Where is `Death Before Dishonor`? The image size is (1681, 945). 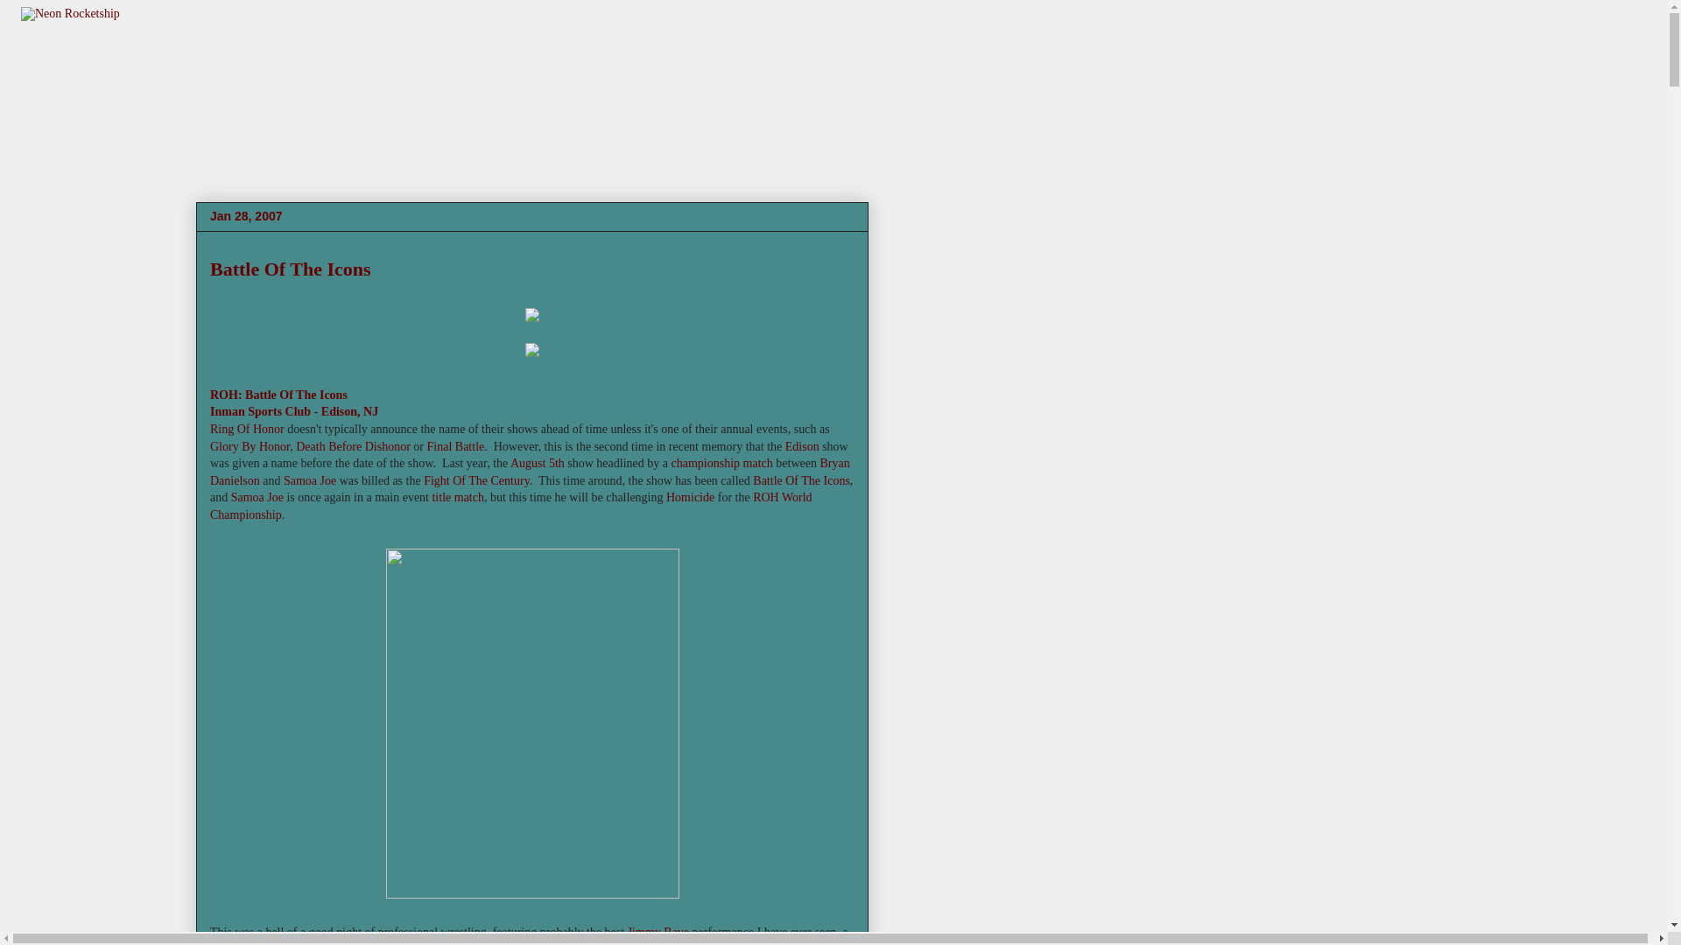 Death Before Dishonor is located at coordinates (352, 446).